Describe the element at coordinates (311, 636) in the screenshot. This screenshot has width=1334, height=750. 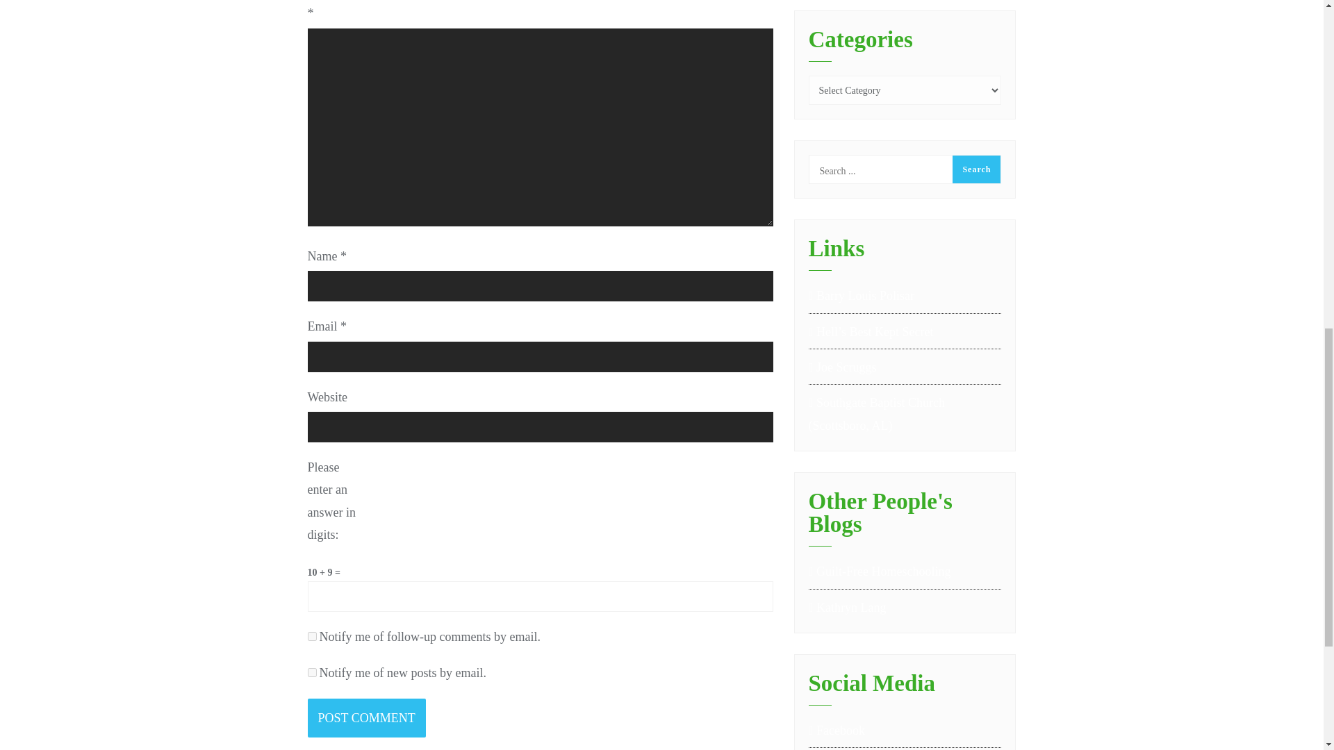
I see `subscribe` at that location.